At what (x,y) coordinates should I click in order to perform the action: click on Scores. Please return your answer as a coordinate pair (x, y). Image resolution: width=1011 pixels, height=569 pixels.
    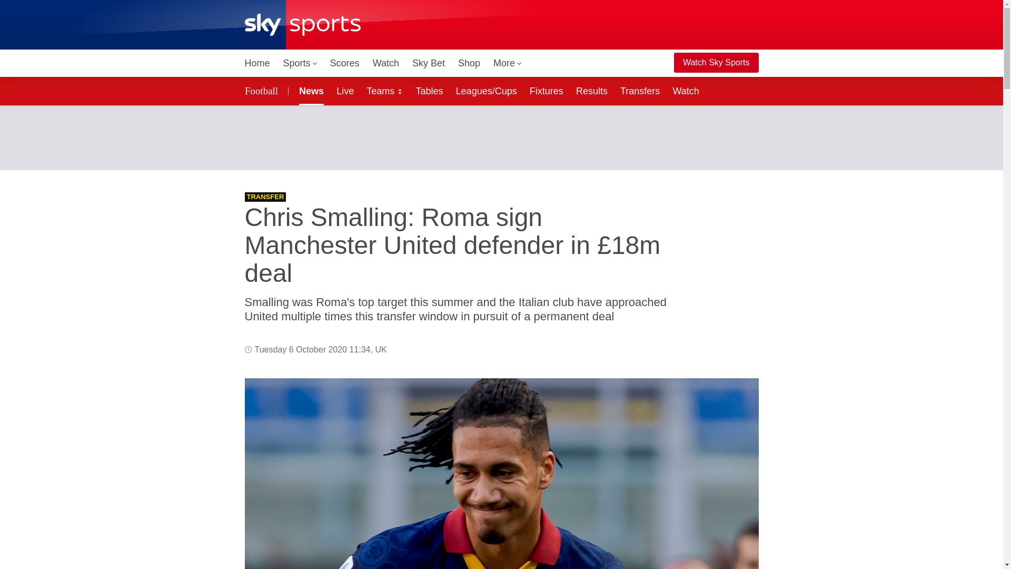
    Looking at the image, I should click on (344, 63).